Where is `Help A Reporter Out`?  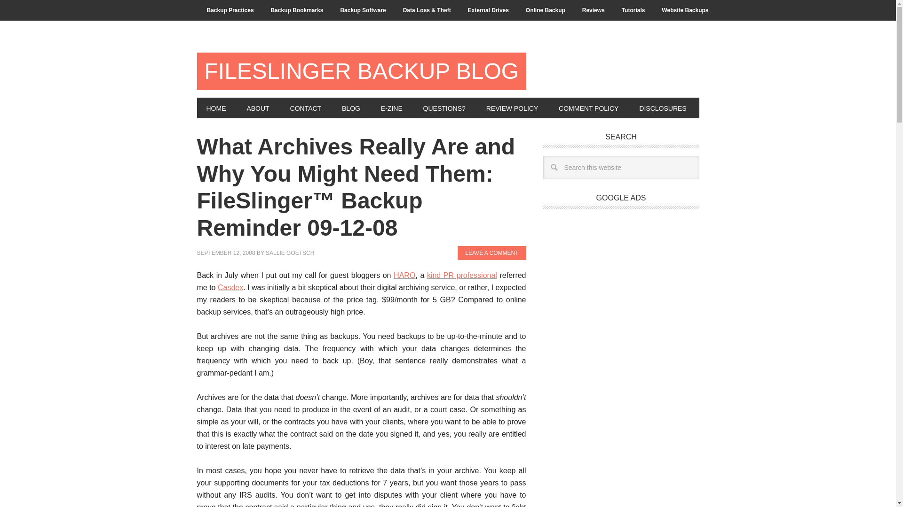
Help A Reporter Out is located at coordinates (404, 275).